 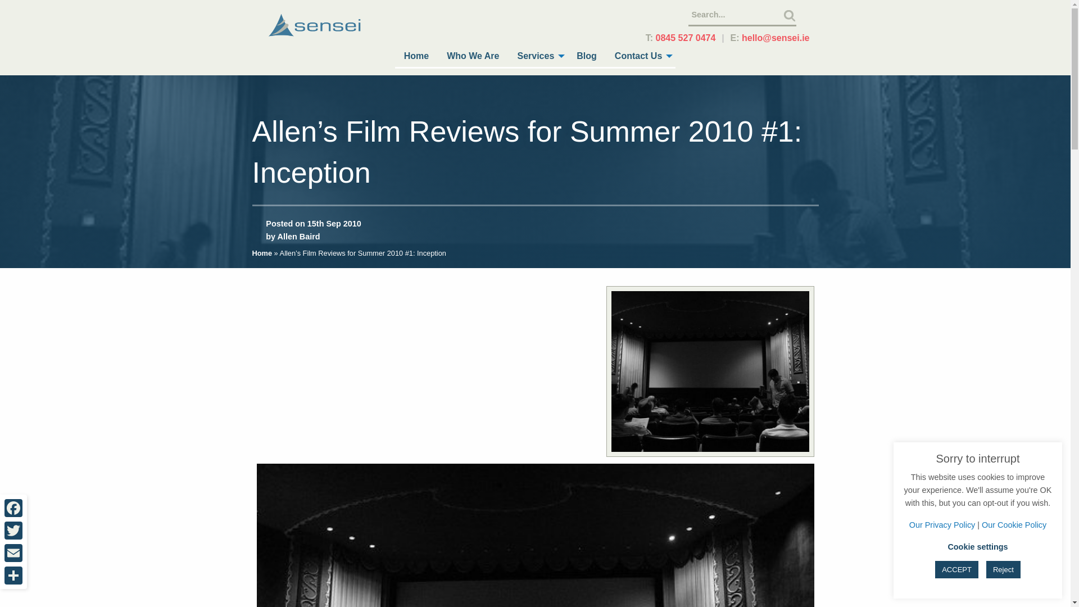 I want to click on Blog, so click(x=586, y=57).